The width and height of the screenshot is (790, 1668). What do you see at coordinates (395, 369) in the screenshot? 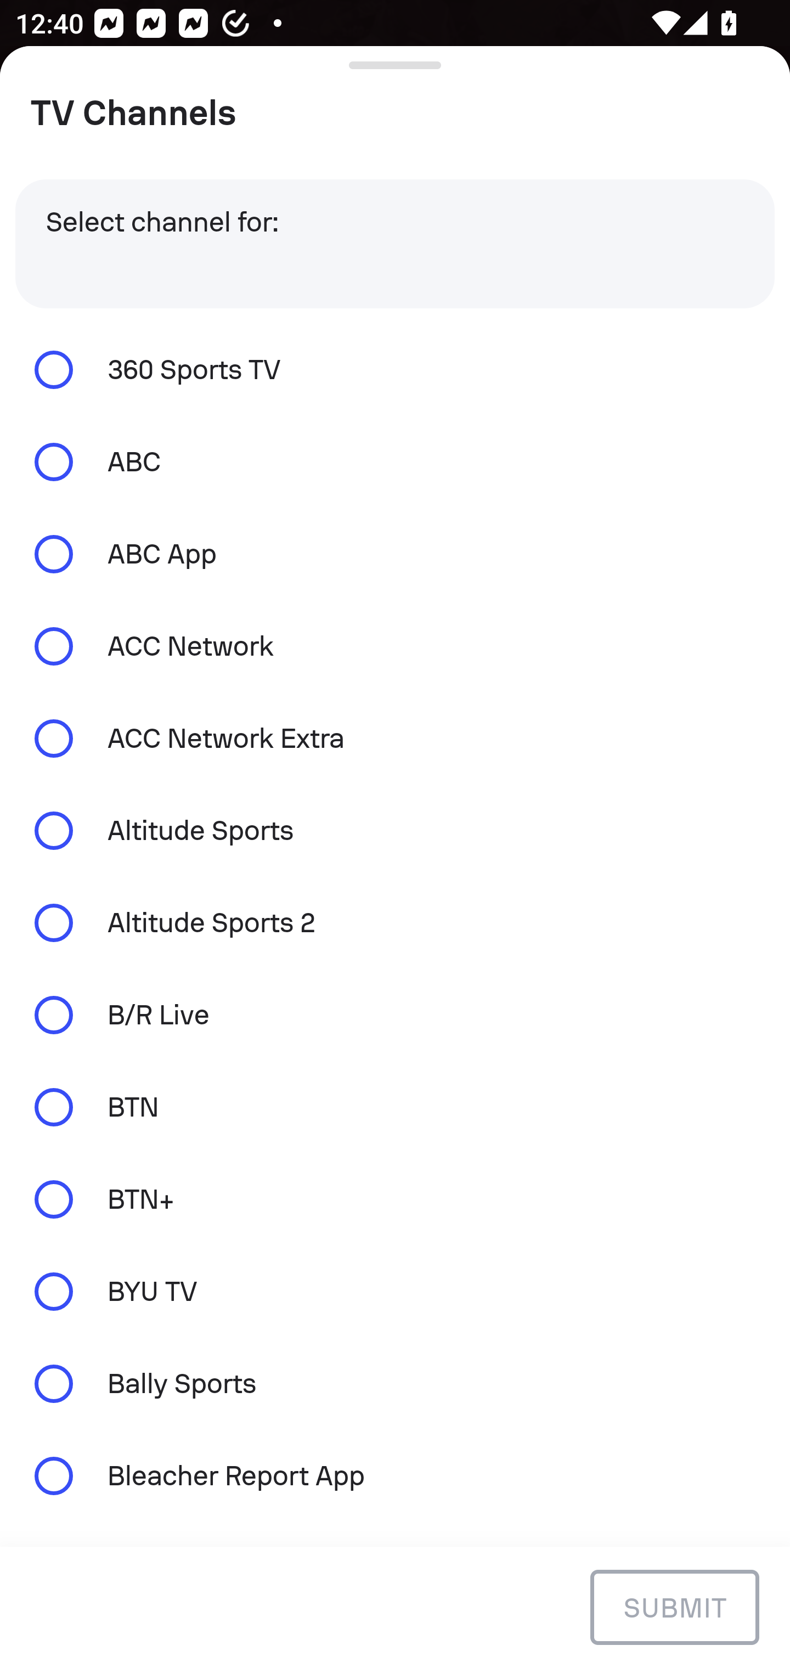
I see `360 Sports TV` at bounding box center [395, 369].